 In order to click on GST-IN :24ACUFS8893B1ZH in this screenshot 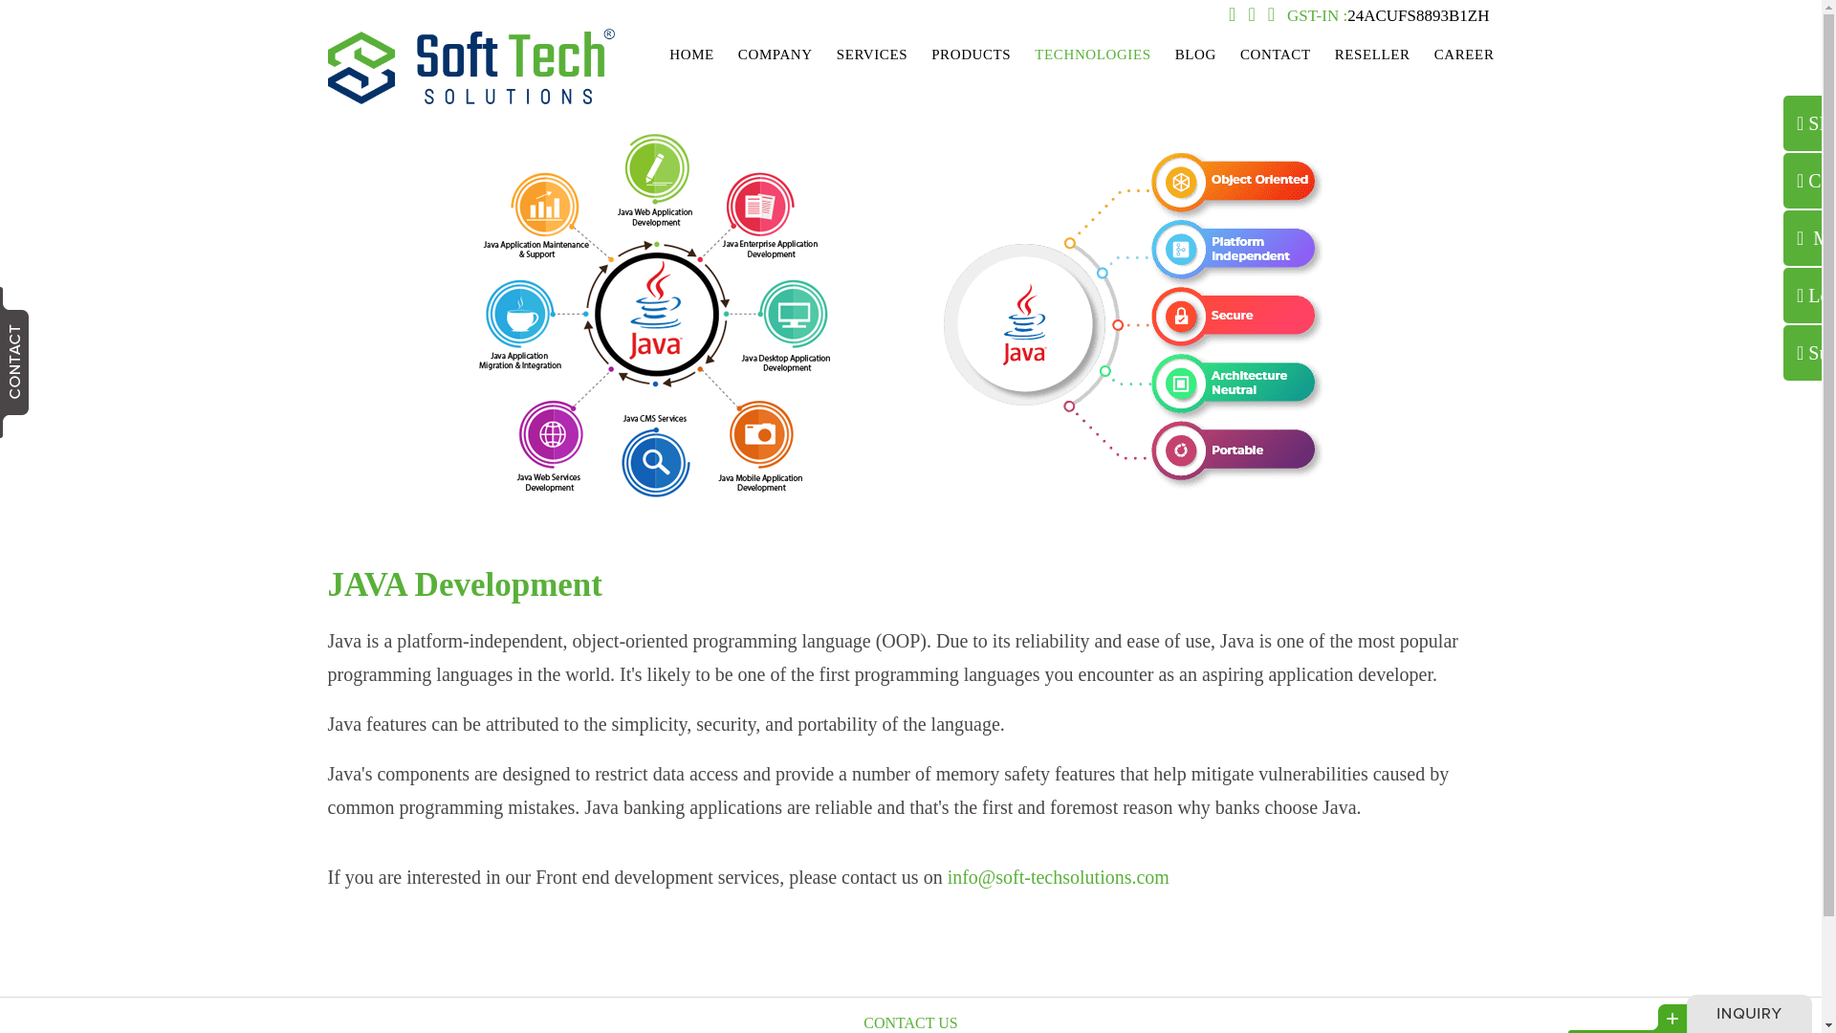, I will do `click(1388, 15)`.